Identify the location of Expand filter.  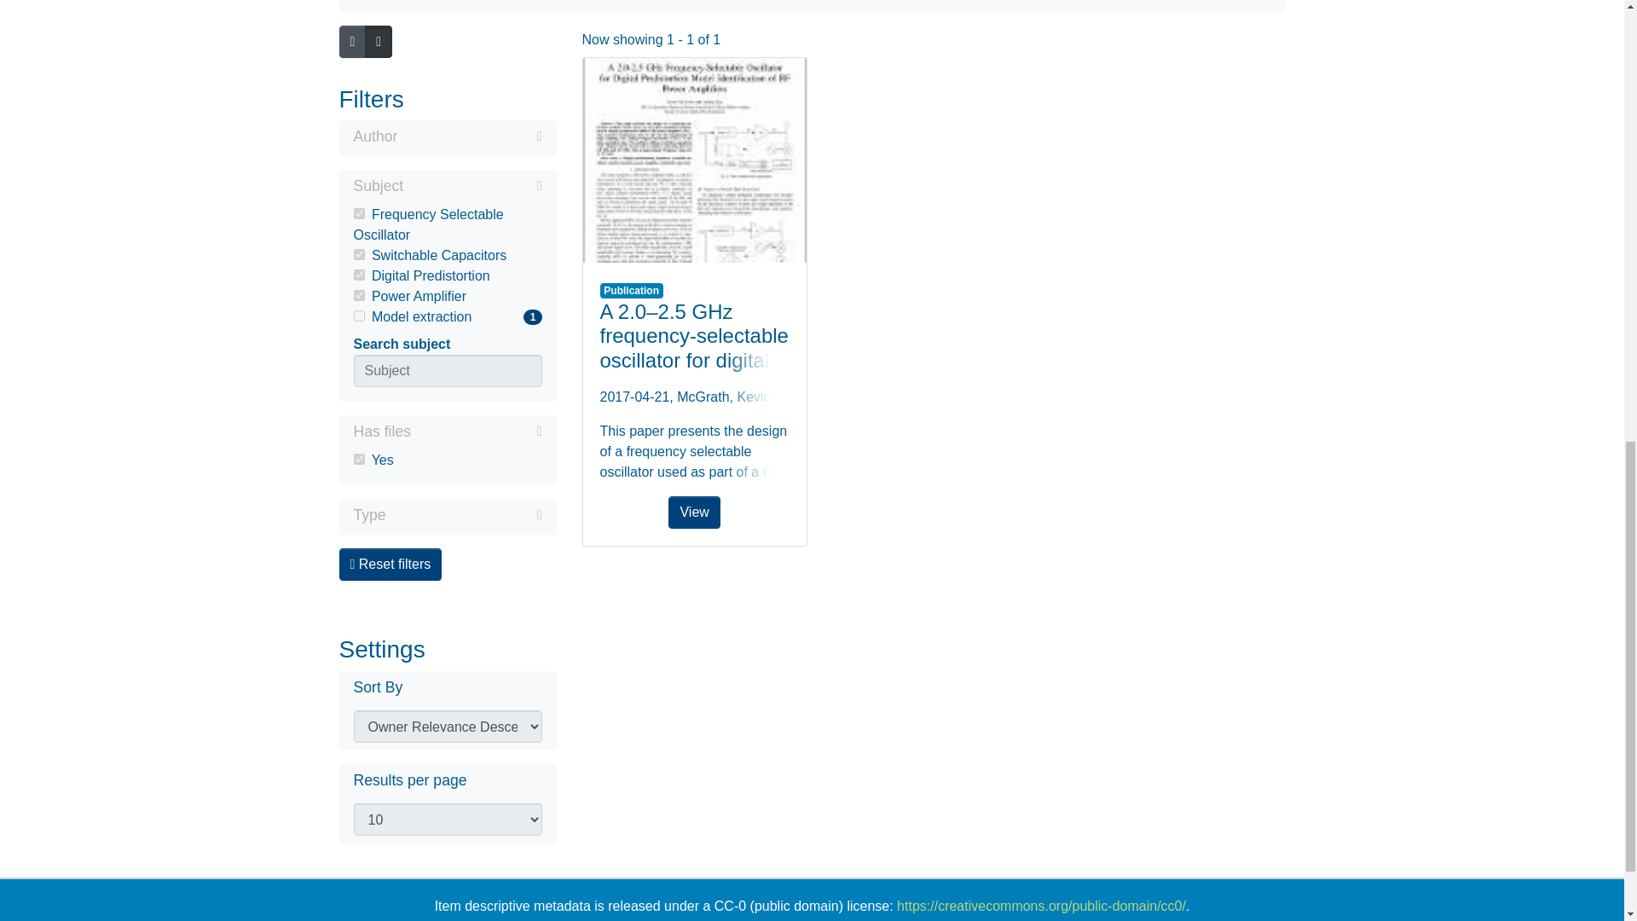
(447, 138).